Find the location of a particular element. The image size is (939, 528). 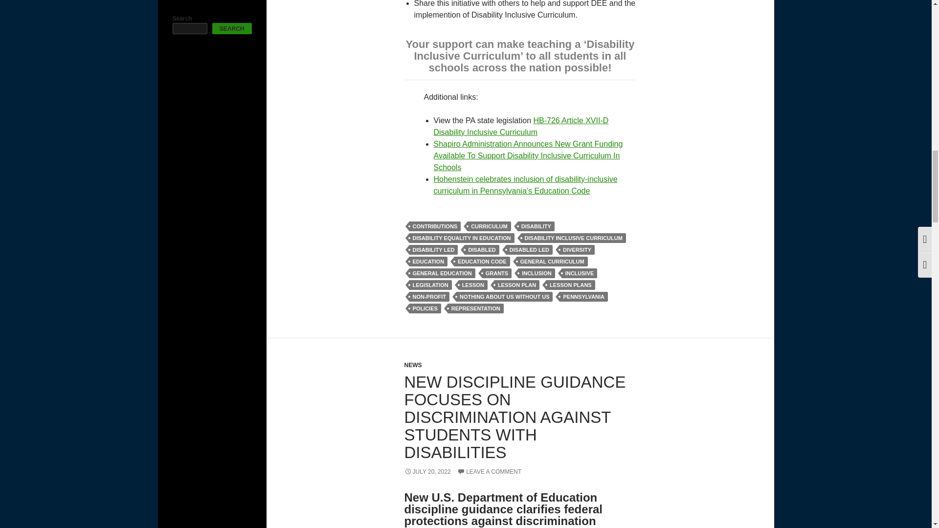

DISABILITY INCLUSIVE CURRICULUM is located at coordinates (573, 238).